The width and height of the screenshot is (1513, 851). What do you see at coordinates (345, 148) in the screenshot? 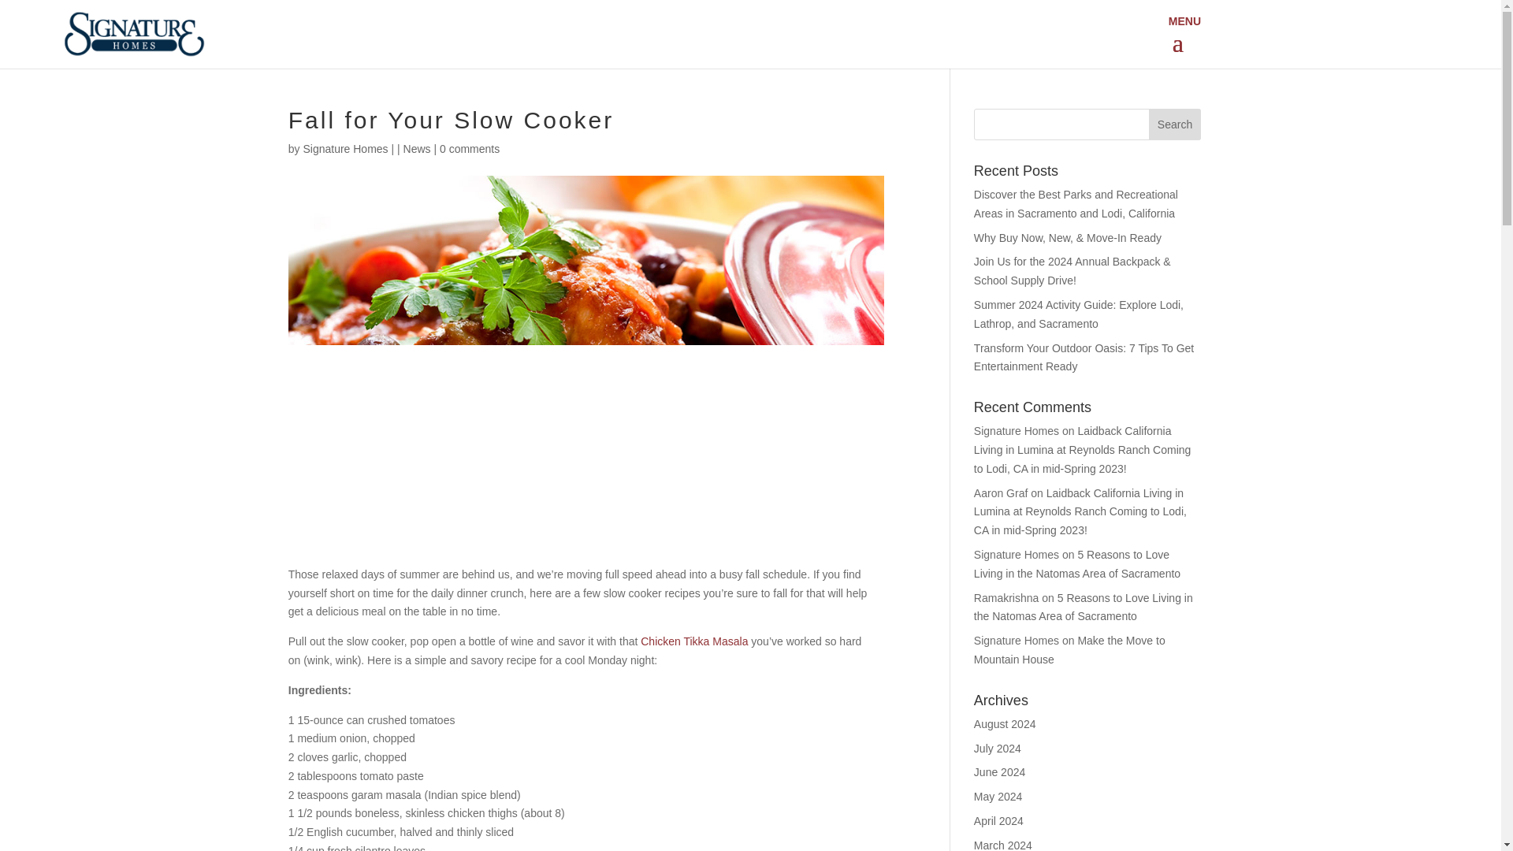
I see `Posts by Signature Homes` at bounding box center [345, 148].